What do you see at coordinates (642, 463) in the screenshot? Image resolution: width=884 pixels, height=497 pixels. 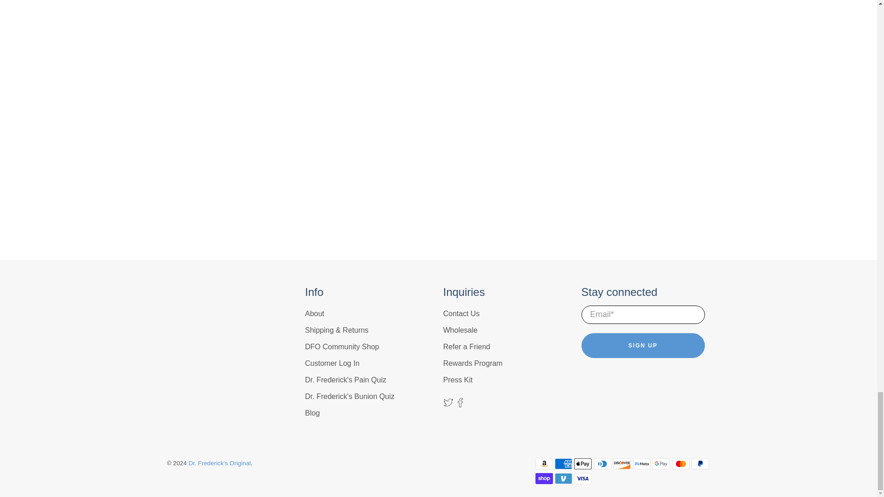 I see `Meta Pay` at bounding box center [642, 463].